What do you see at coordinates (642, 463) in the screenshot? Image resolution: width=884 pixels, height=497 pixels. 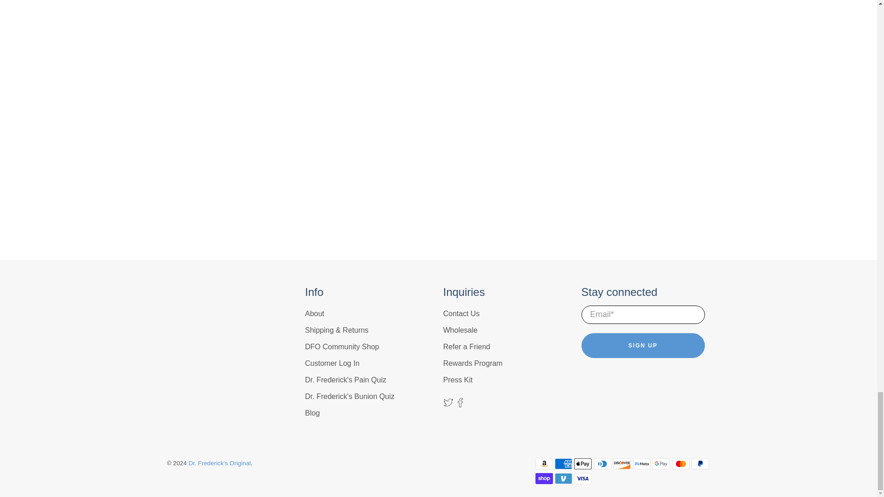 I see `Meta Pay` at bounding box center [642, 463].